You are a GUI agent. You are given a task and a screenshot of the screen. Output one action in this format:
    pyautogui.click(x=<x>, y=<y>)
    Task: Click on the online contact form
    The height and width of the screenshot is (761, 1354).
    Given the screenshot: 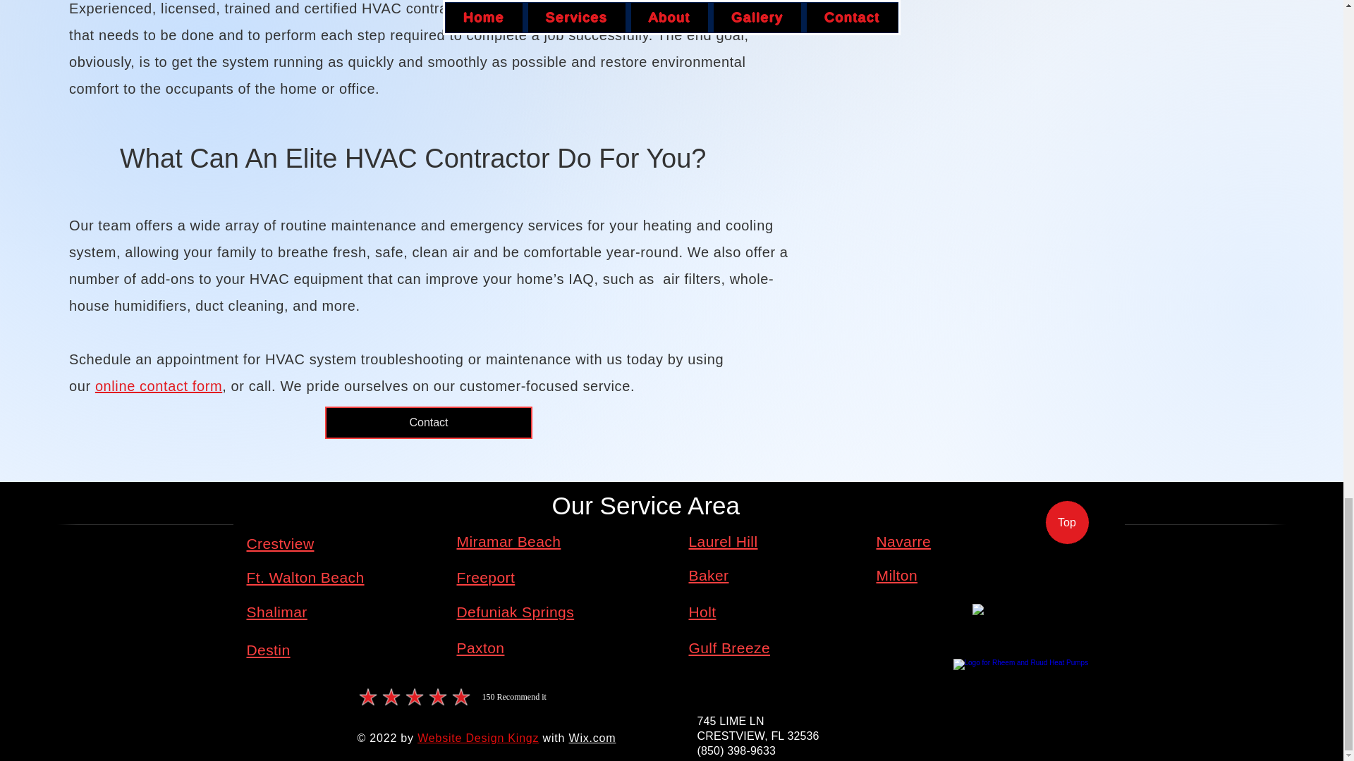 What is the action you would take?
    pyautogui.click(x=158, y=386)
    